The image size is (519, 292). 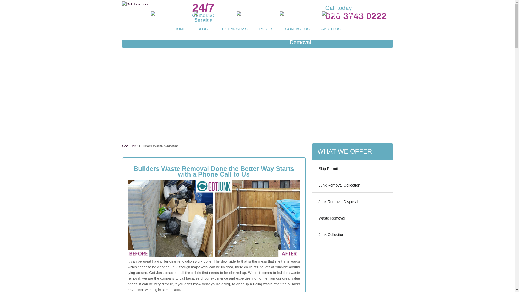 I want to click on HOME, so click(x=180, y=29).